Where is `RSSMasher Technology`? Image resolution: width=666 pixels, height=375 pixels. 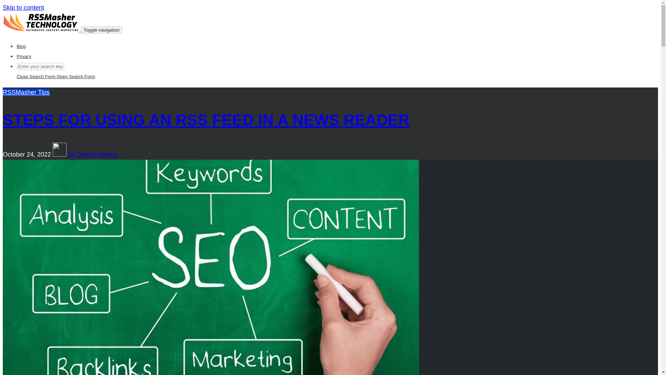
RSSMasher Technology is located at coordinates (41, 22).